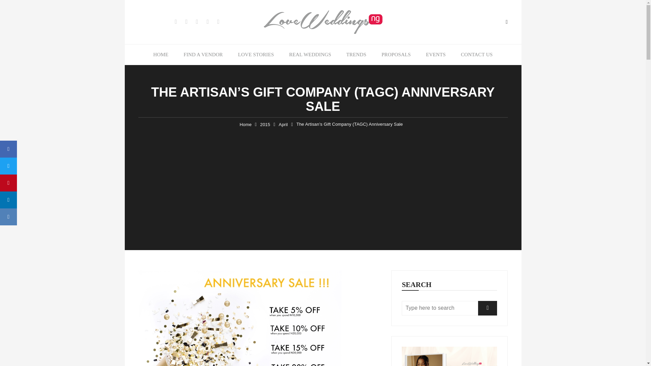 The image size is (651, 366). Describe the element at coordinates (436, 54) in the screenshot. I see `EVENTS` at that location.